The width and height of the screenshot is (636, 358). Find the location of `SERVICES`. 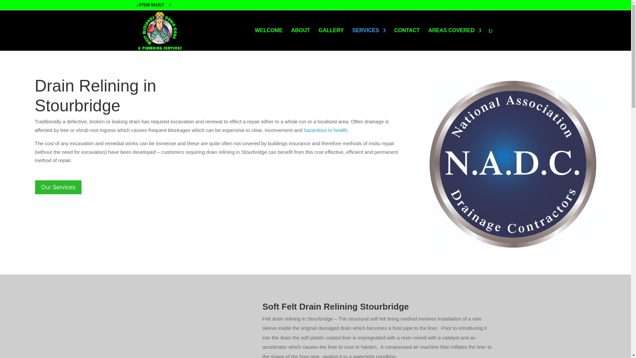

SERVICES is located at coordinates (369, 39).